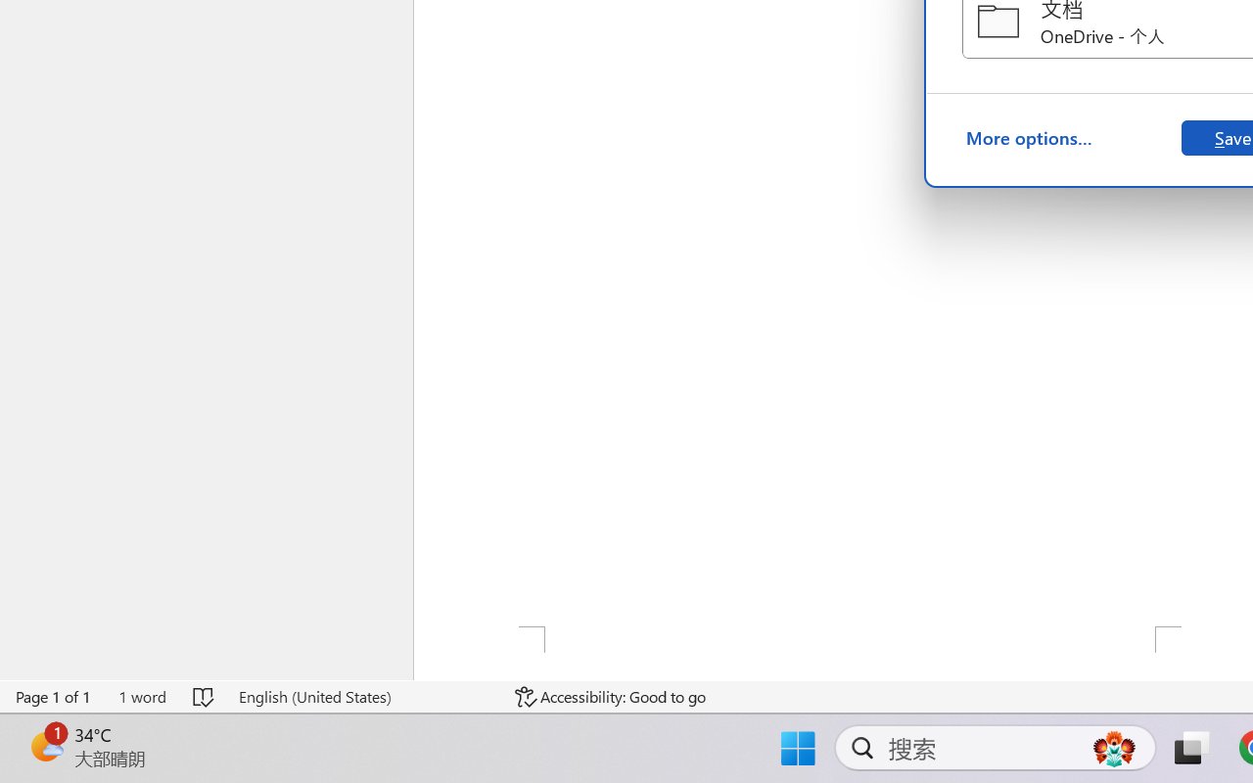 The image size is (1253, 783). Describe the element at coordinates (54, 697) in the screenshot. I see `Page Number Page 1 of 1` at that location.